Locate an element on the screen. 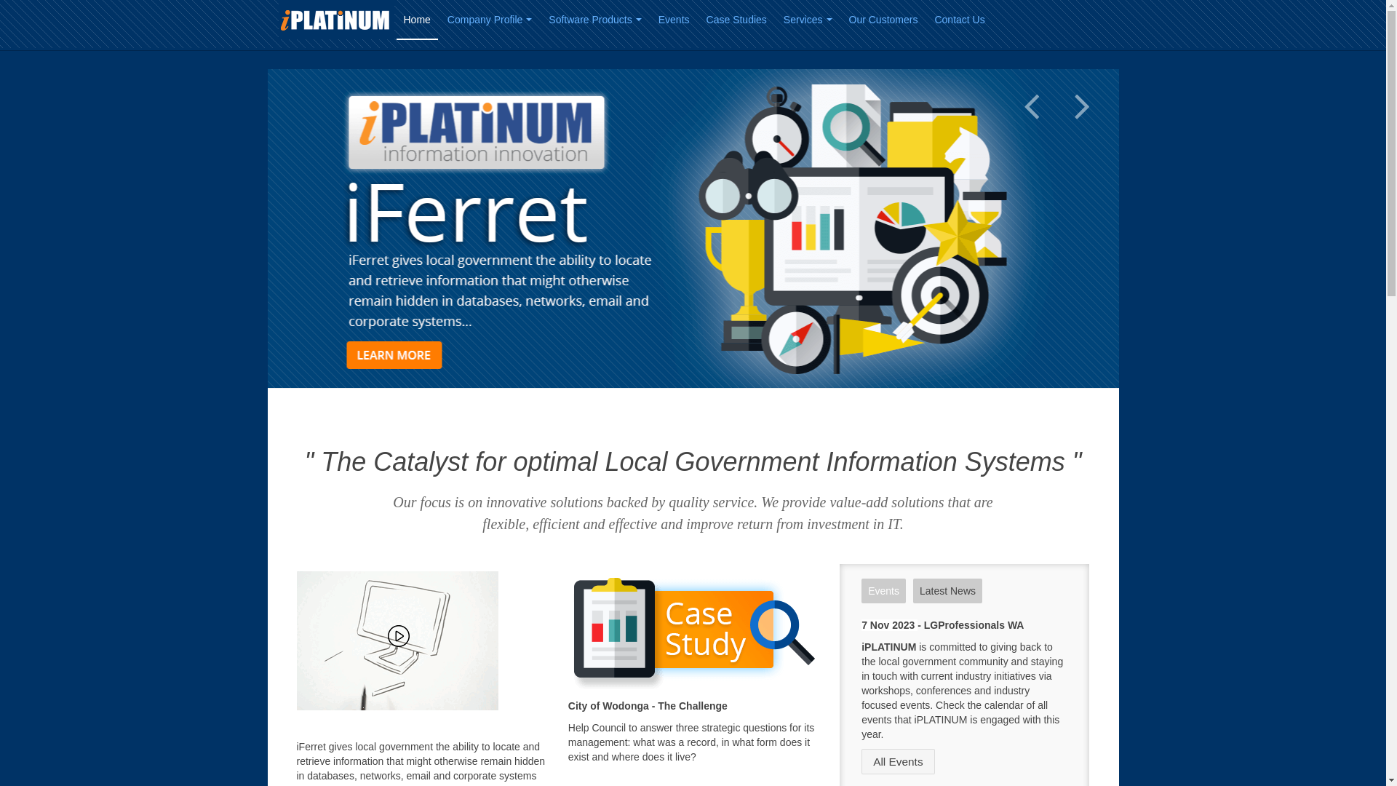 The image size is (1397, 786). iPlatinum is located at coordinates (336, 20).